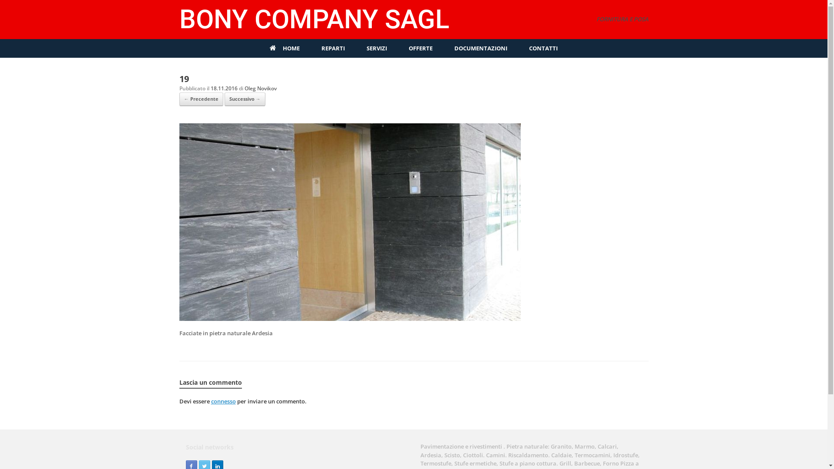 The width and height of the screenshot is (834, 469). Describe the element at coordinates (285, 49) in the screenshot. I see `HOME` at that location.